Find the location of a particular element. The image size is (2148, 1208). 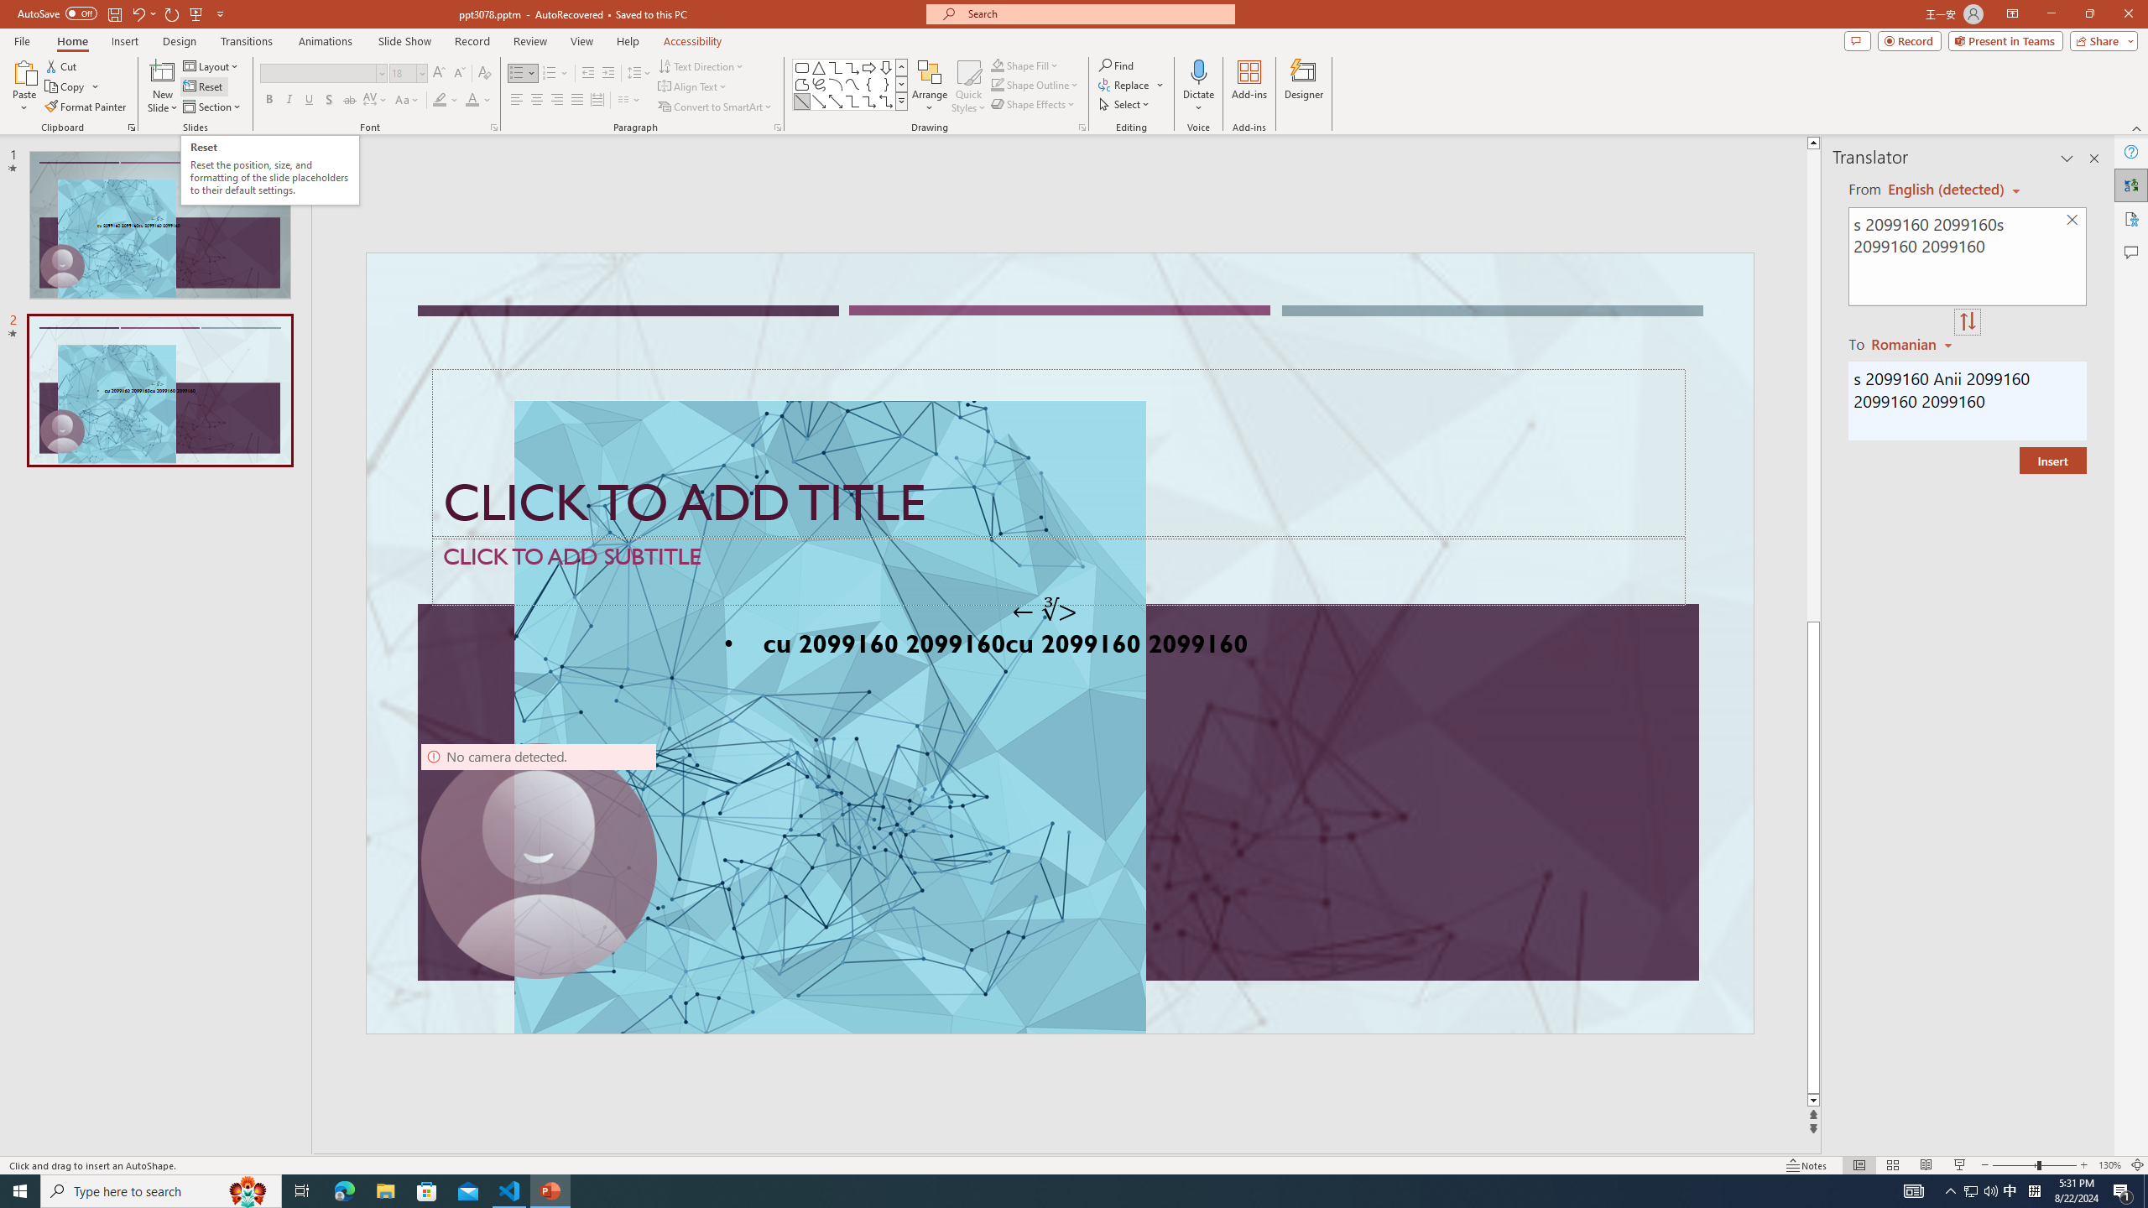

Transformer Circuits Thread is located at coordinates (1052, 116).